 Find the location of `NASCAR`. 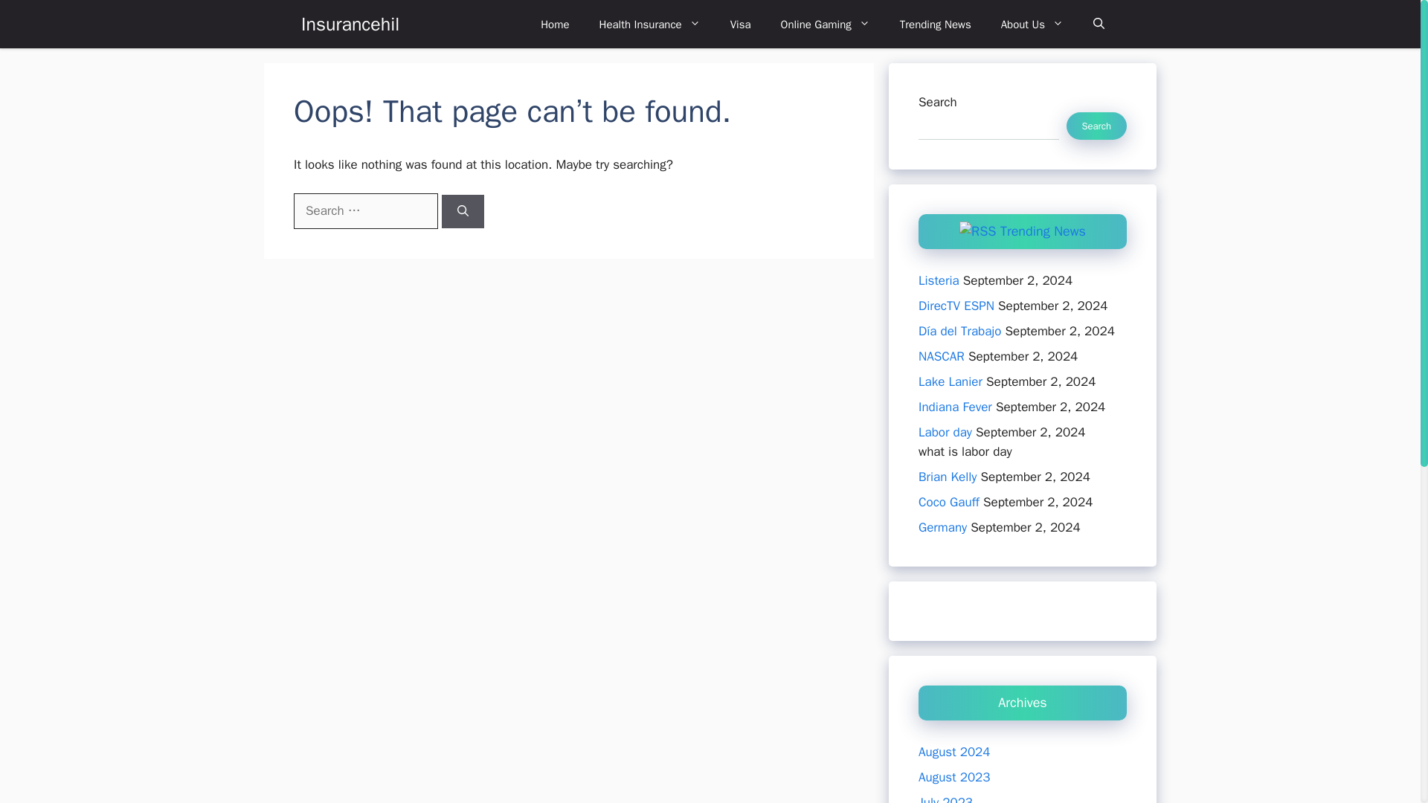

NASCAR is located at coordinates (942, 356).